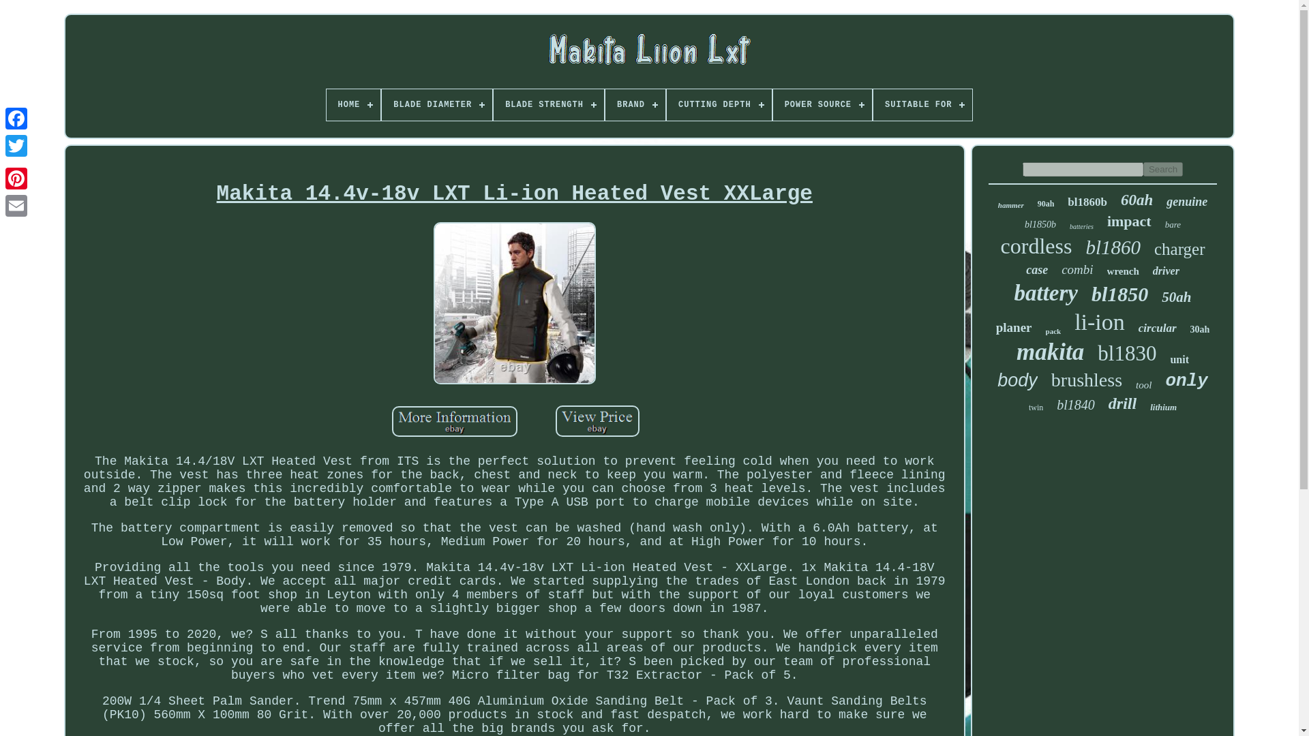  I want to click on Makita 14.4v-18v Lxt Li-ion Heated Vest Xxlarge, so click(597, 423).